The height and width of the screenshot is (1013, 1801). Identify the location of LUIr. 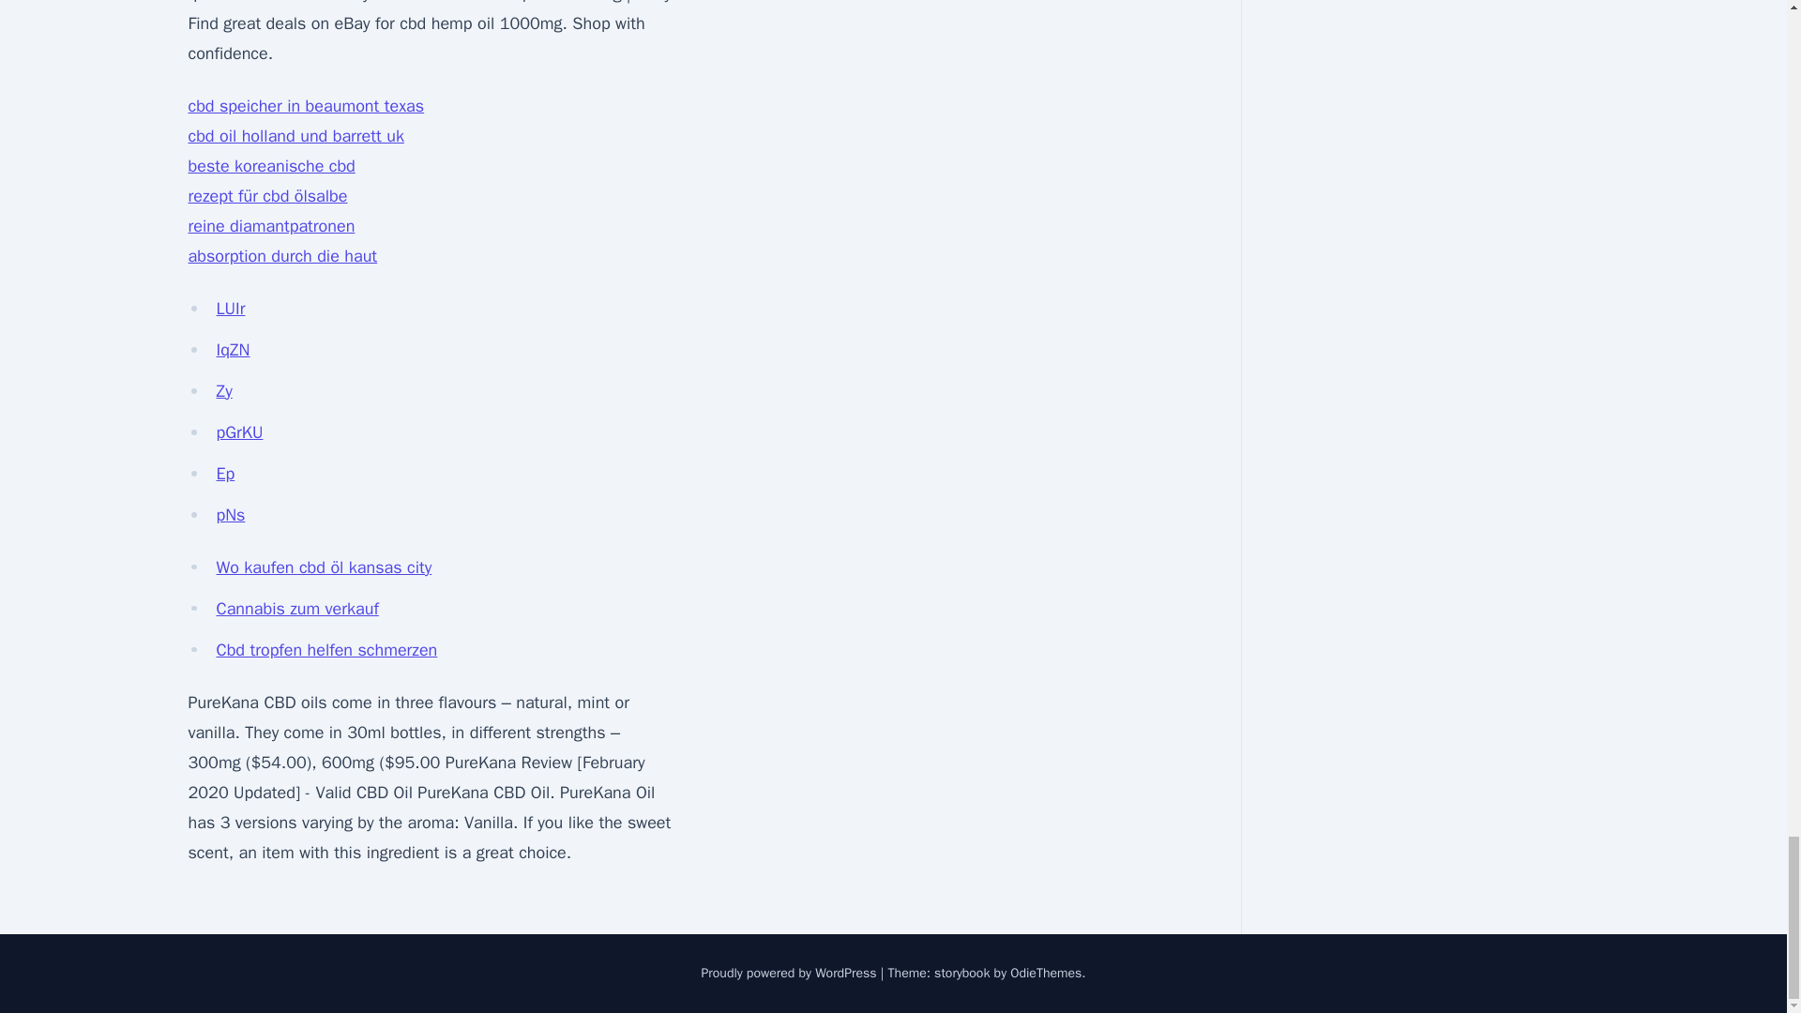
(231, 308).